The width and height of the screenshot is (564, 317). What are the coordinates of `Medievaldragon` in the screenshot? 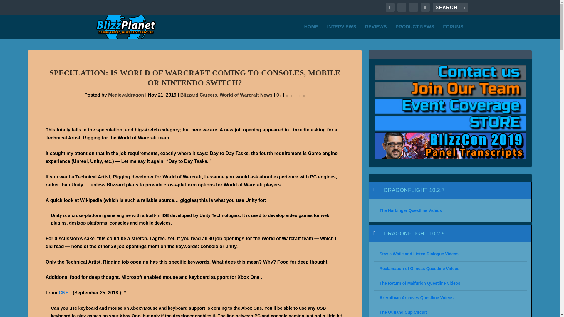 It's located at (126, 95).